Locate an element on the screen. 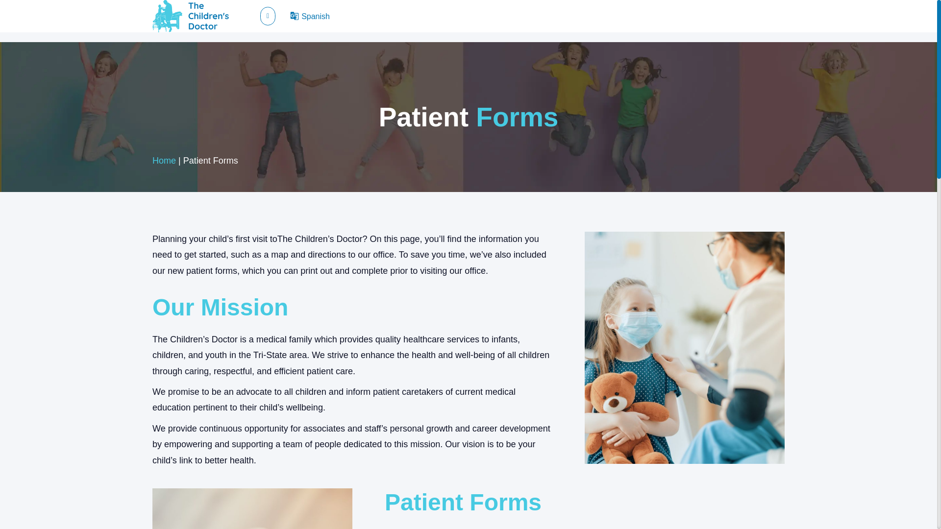  Form is located at coordinates (252, 508).